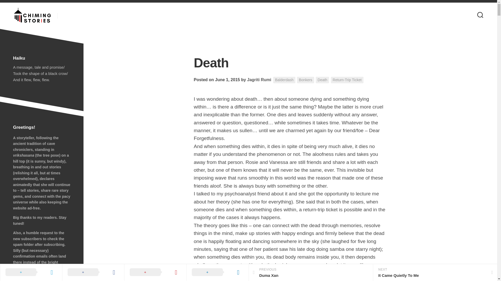  Describe the element at coordinates (155, 272) in the screenshot. I see `Balderdash` at that location.